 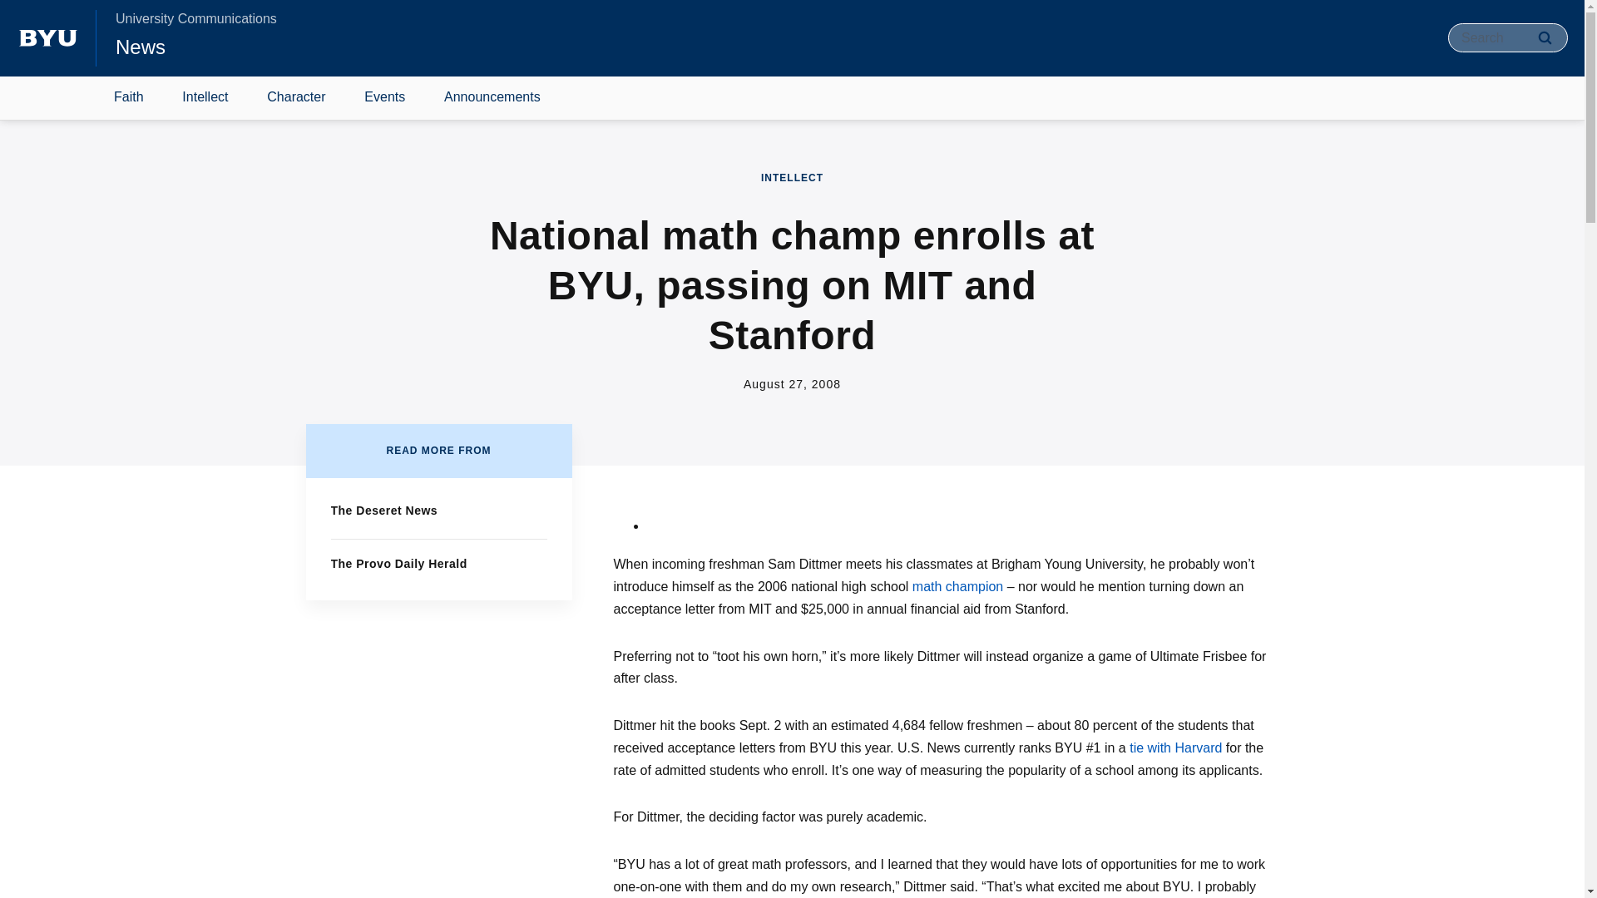 I want to click on The Deseret News, so click(x=384, y=511).